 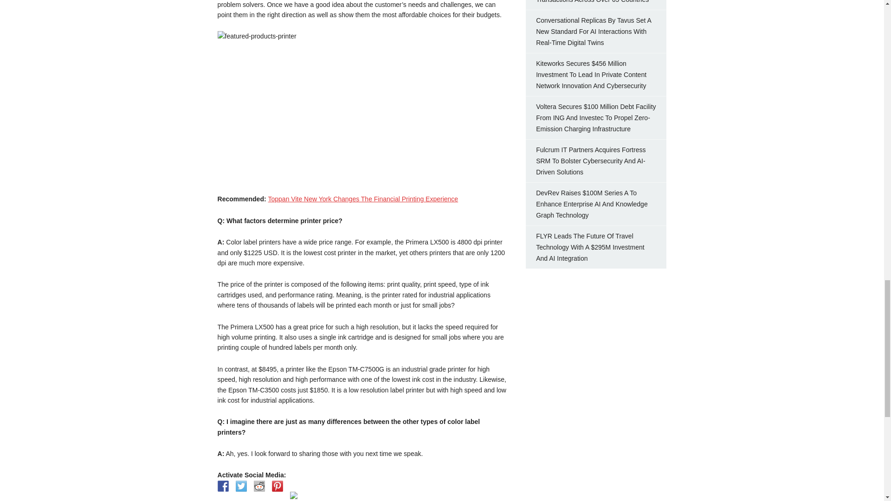 What do you see at coordinates (294, 495) in the screenshot?
I see `Share on Linkedin` at bounding box center [294, 495].